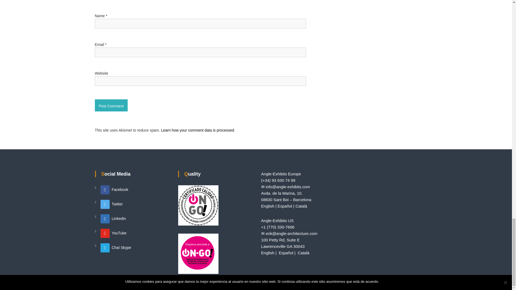 The height and width of the screenshot is (290, 516). I want to click on Chat Skype, so click(116, 247).